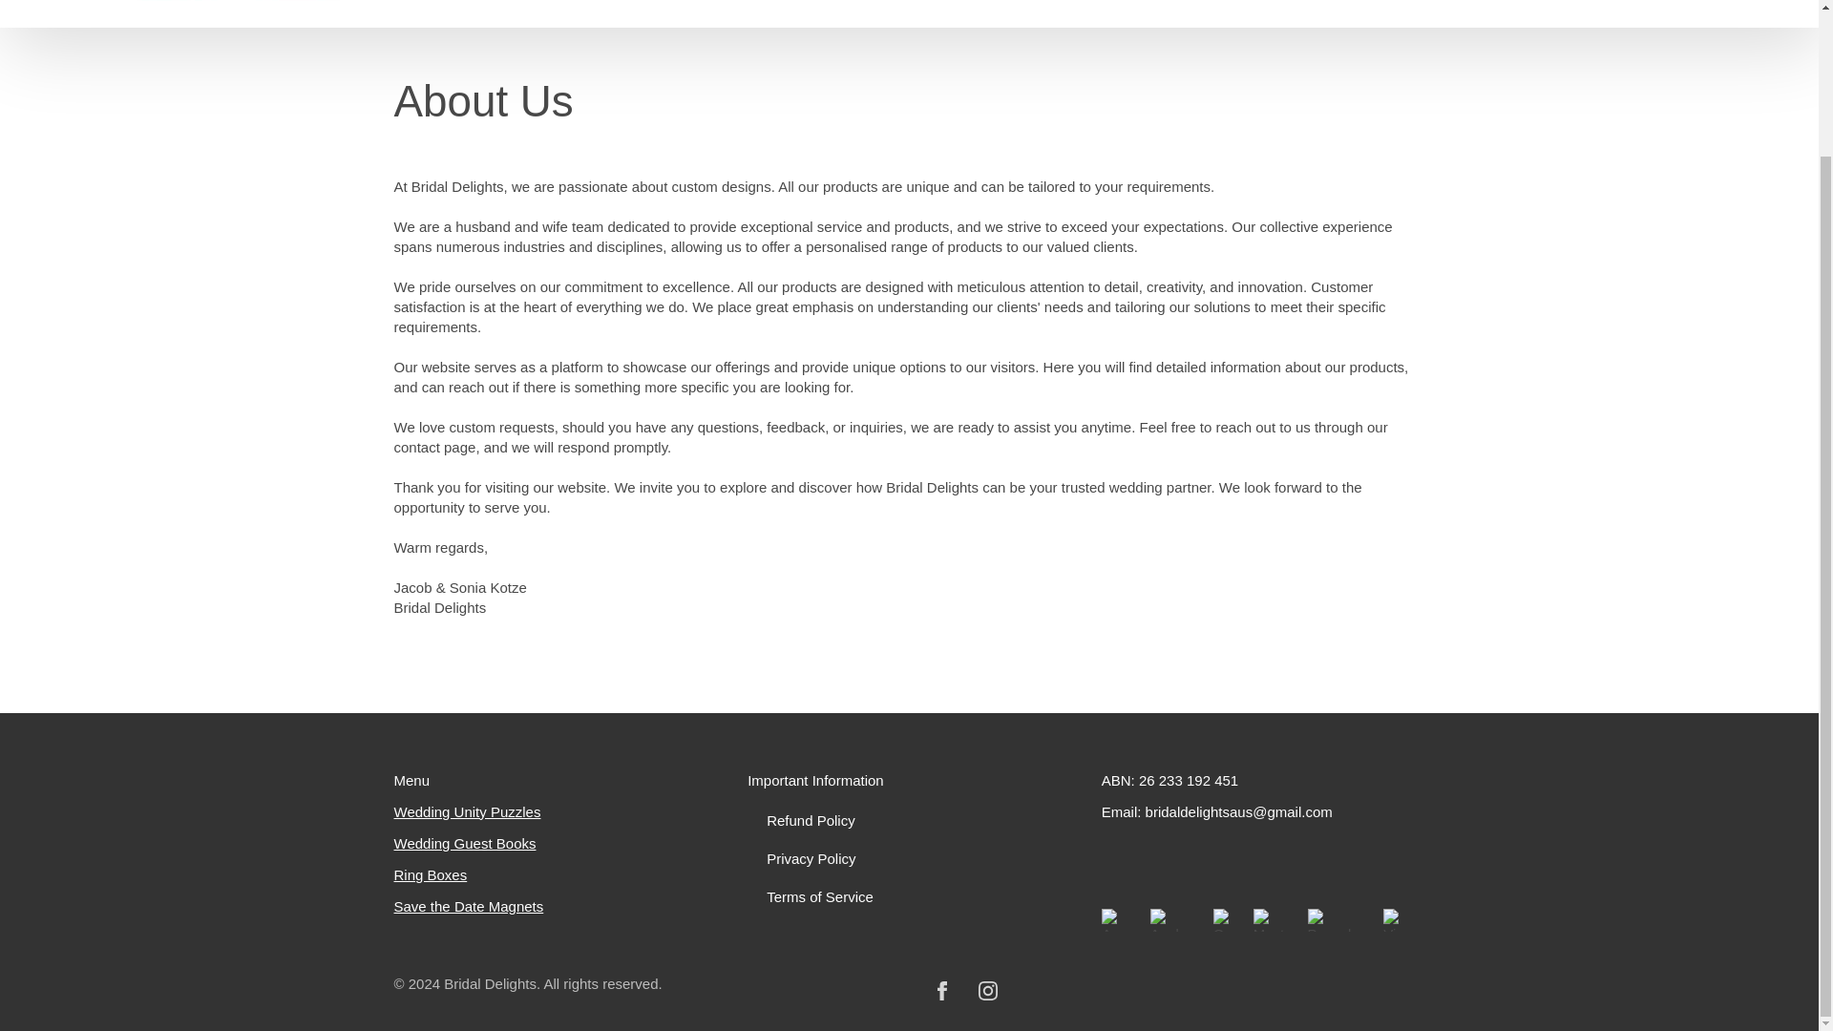 The image size is (1833, 1031). I want to click on Terms of Service, so click(909, 897).